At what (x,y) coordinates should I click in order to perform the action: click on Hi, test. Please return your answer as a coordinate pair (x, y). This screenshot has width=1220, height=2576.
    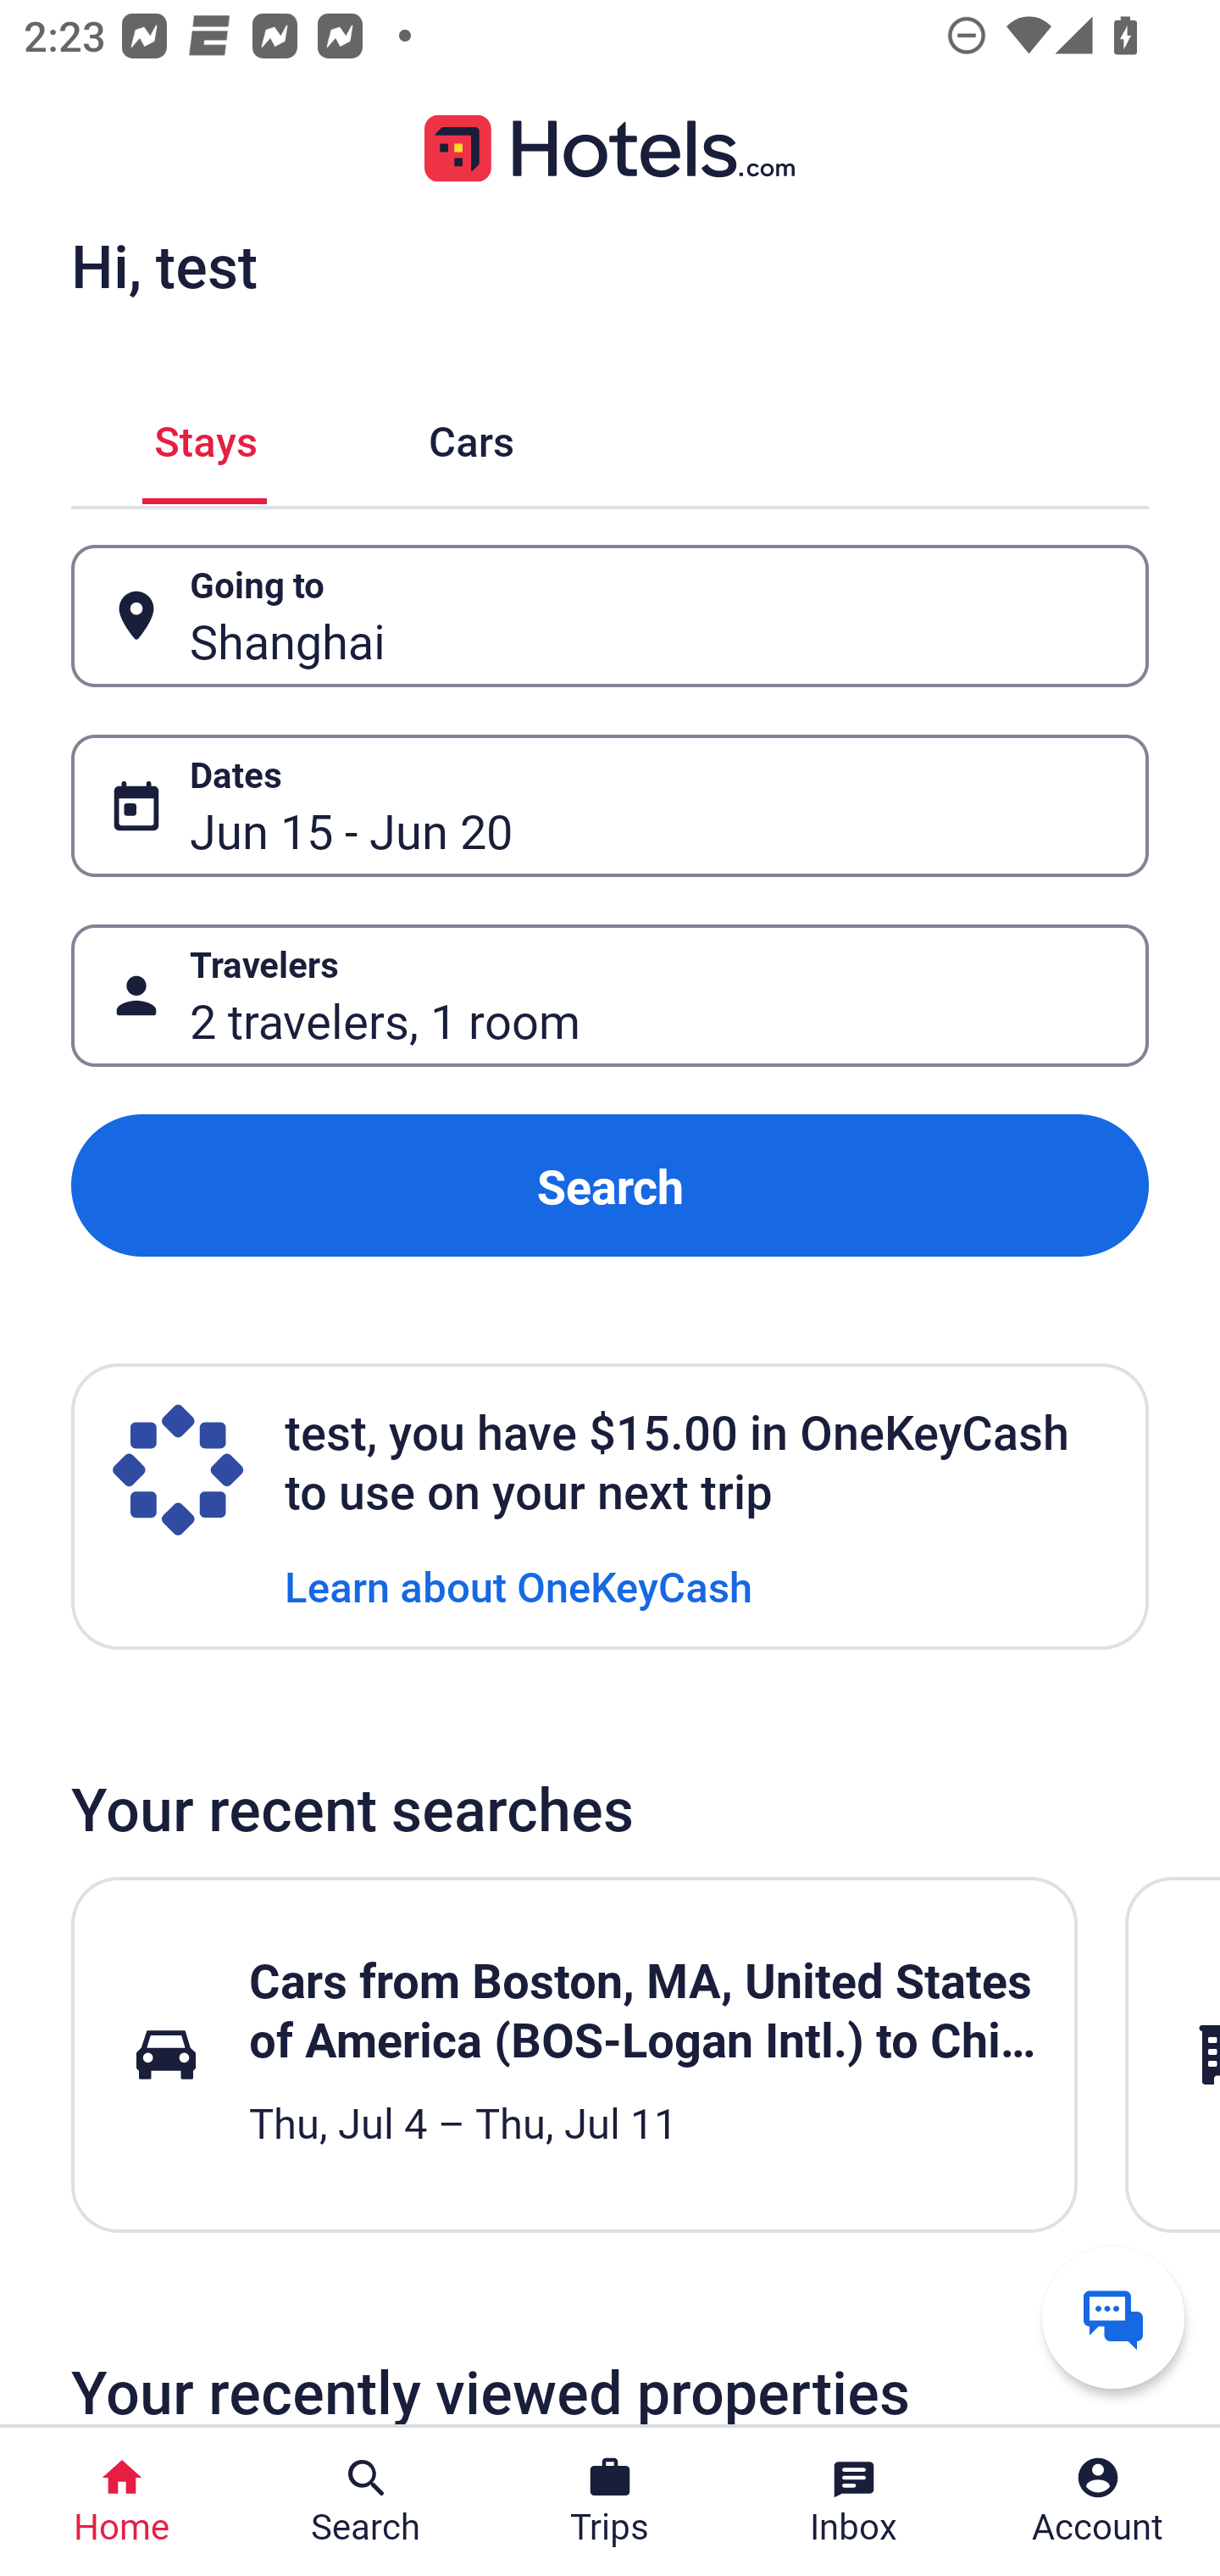
    Looking at the image, I should click on (164, 265).